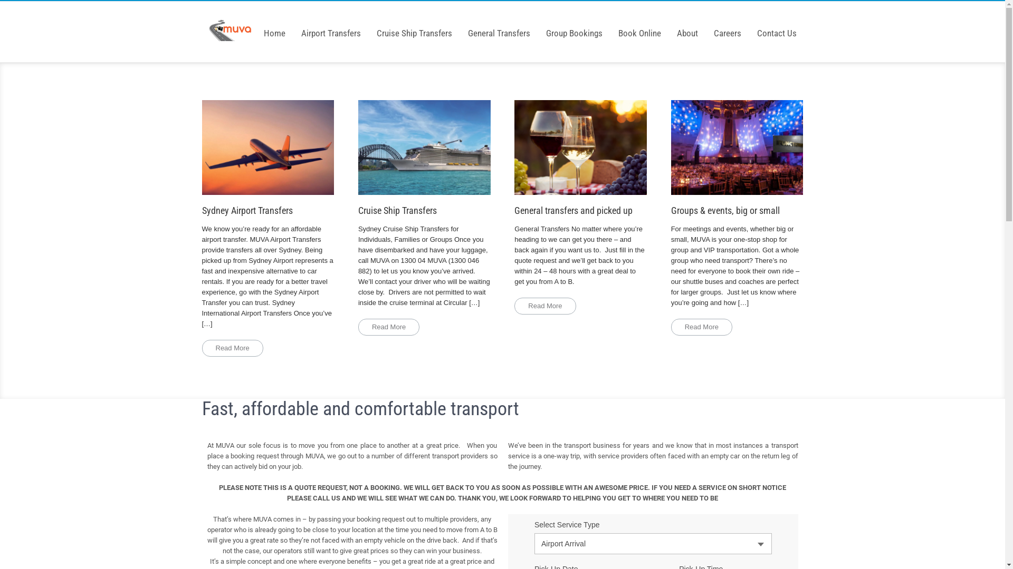 The width and height of the screenshot is (1013, 569). I want to click on Read More, so click(545, 306).